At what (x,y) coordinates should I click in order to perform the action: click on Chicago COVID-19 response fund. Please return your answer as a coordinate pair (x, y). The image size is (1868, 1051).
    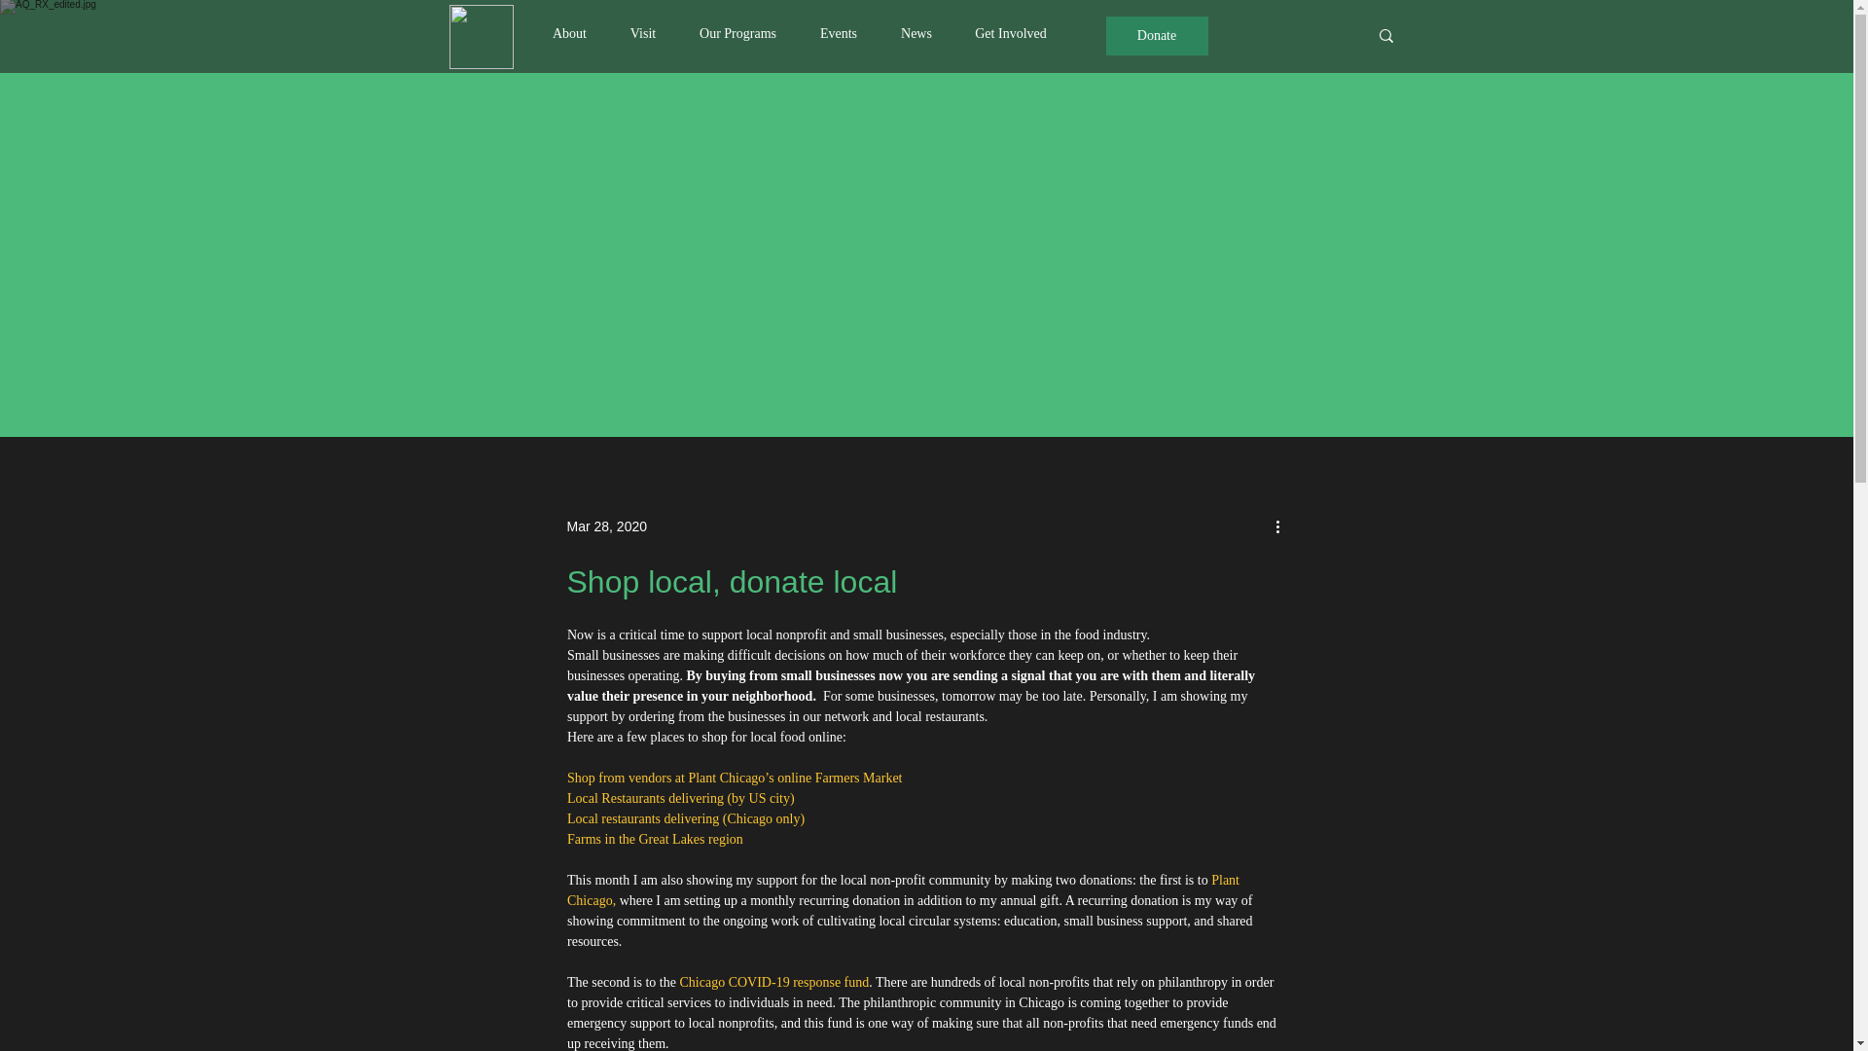
    Looking at the image, I should click on (773, 983).